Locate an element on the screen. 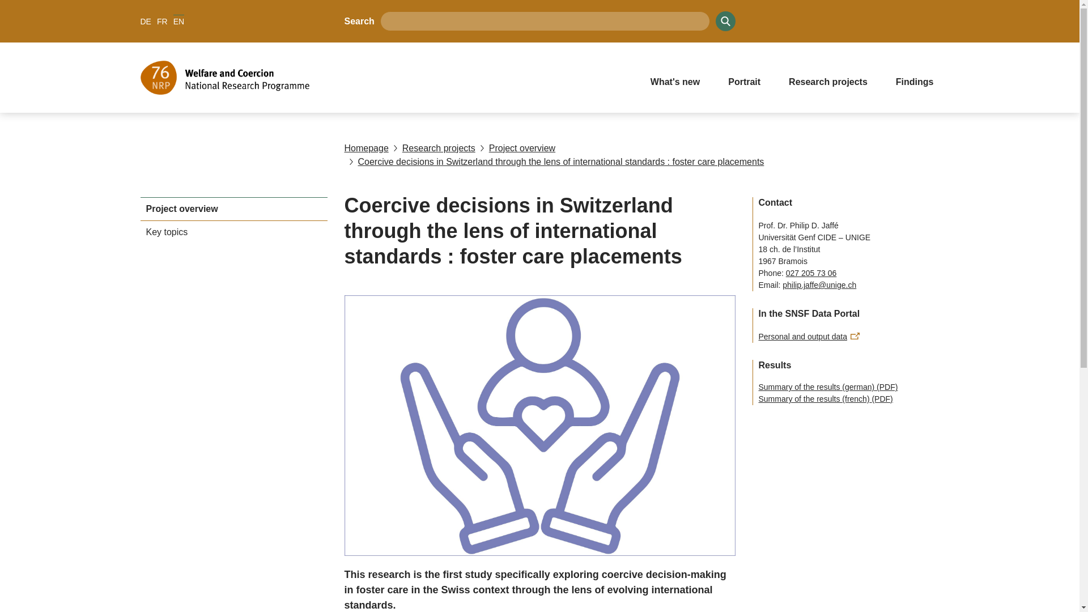 The image size is (1088, 612). Project overview is located at coordinates (233, 209).